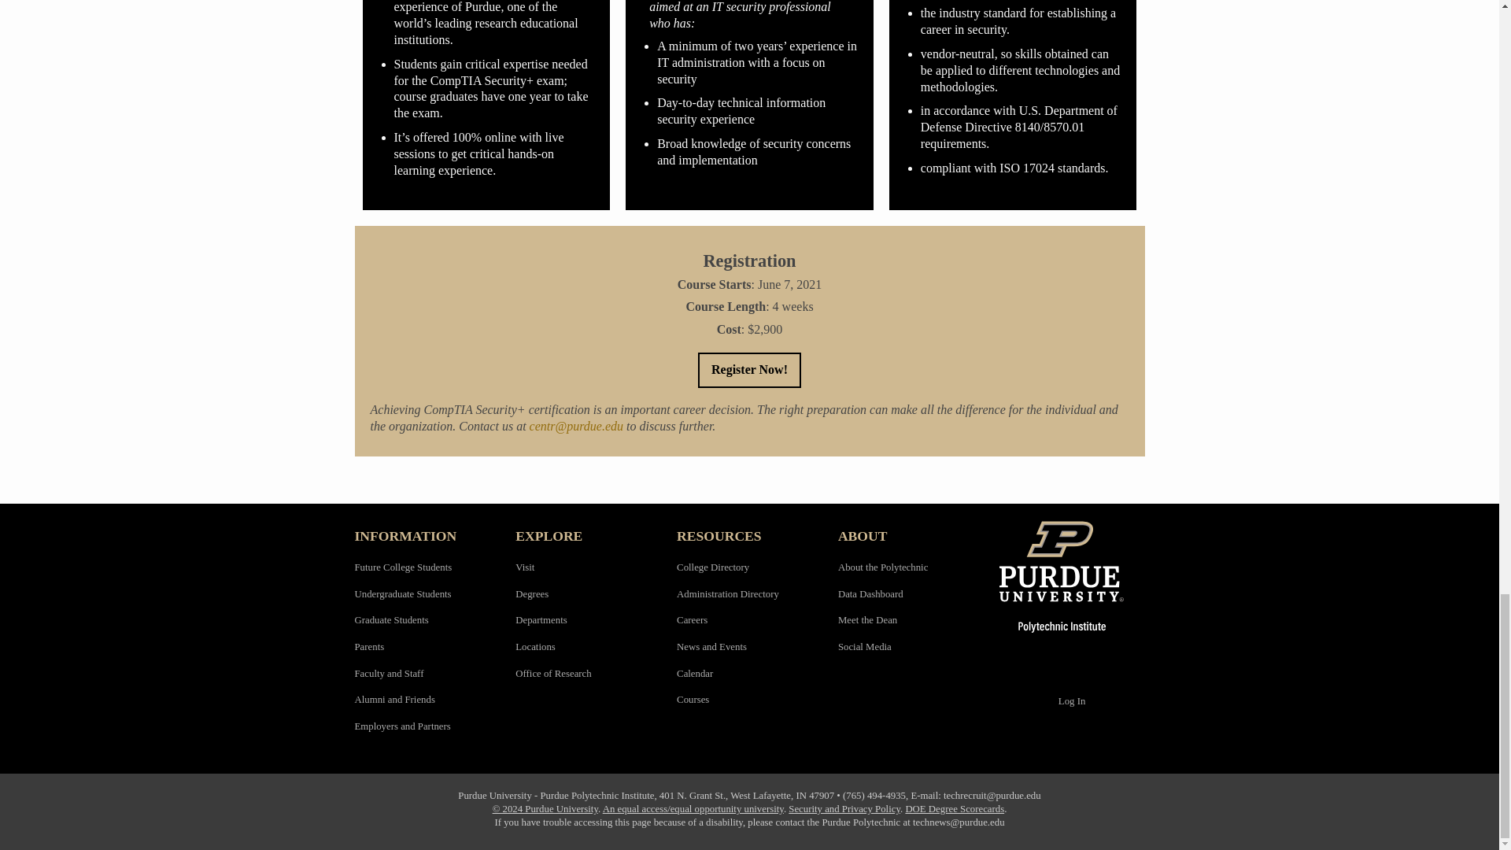 The height and width of the screenshot is (850, 1511). I want to click on Undergraduate Students, so click(401, 594).